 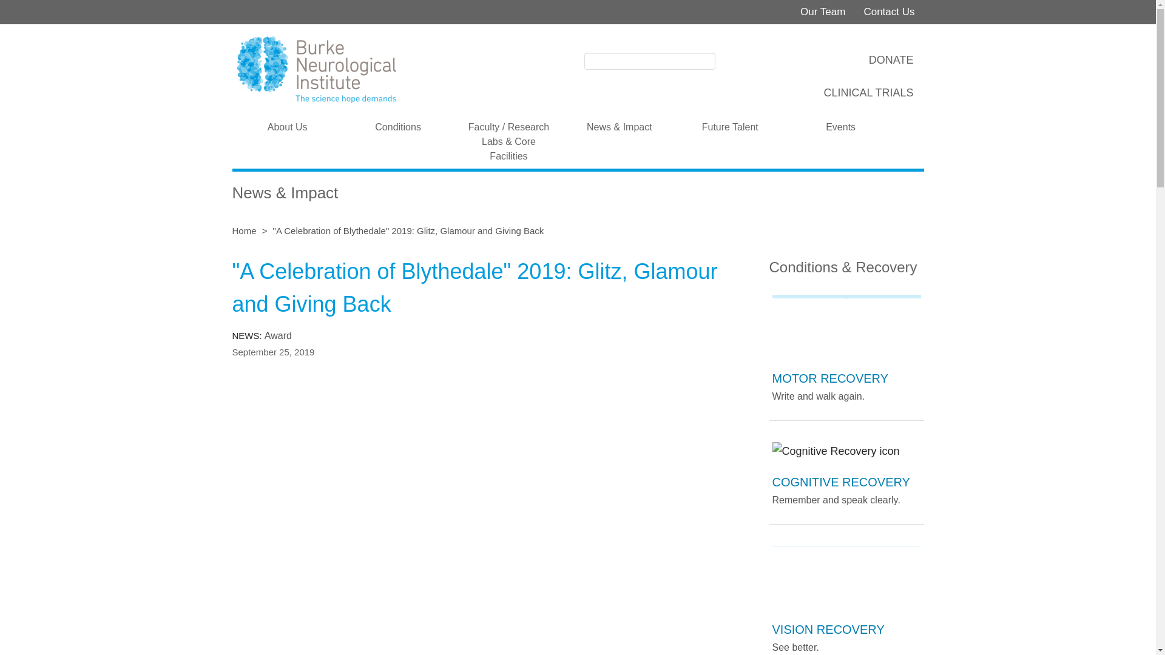 What do you see at coordinates (888, 12) in the screenshot?
I see `Contact Us` at bounding box center [888, 12].